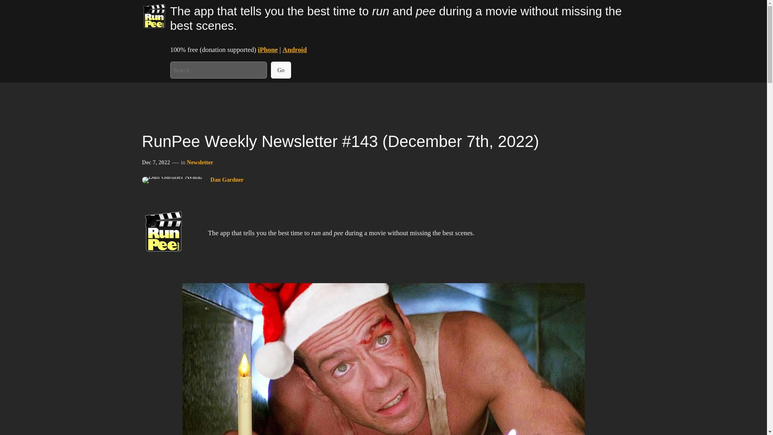 This screenshot has height=435, width=773. What do you see at coordinates (281, 70) in the screenshot?
I see `Go` at bounding box center [281, 70].